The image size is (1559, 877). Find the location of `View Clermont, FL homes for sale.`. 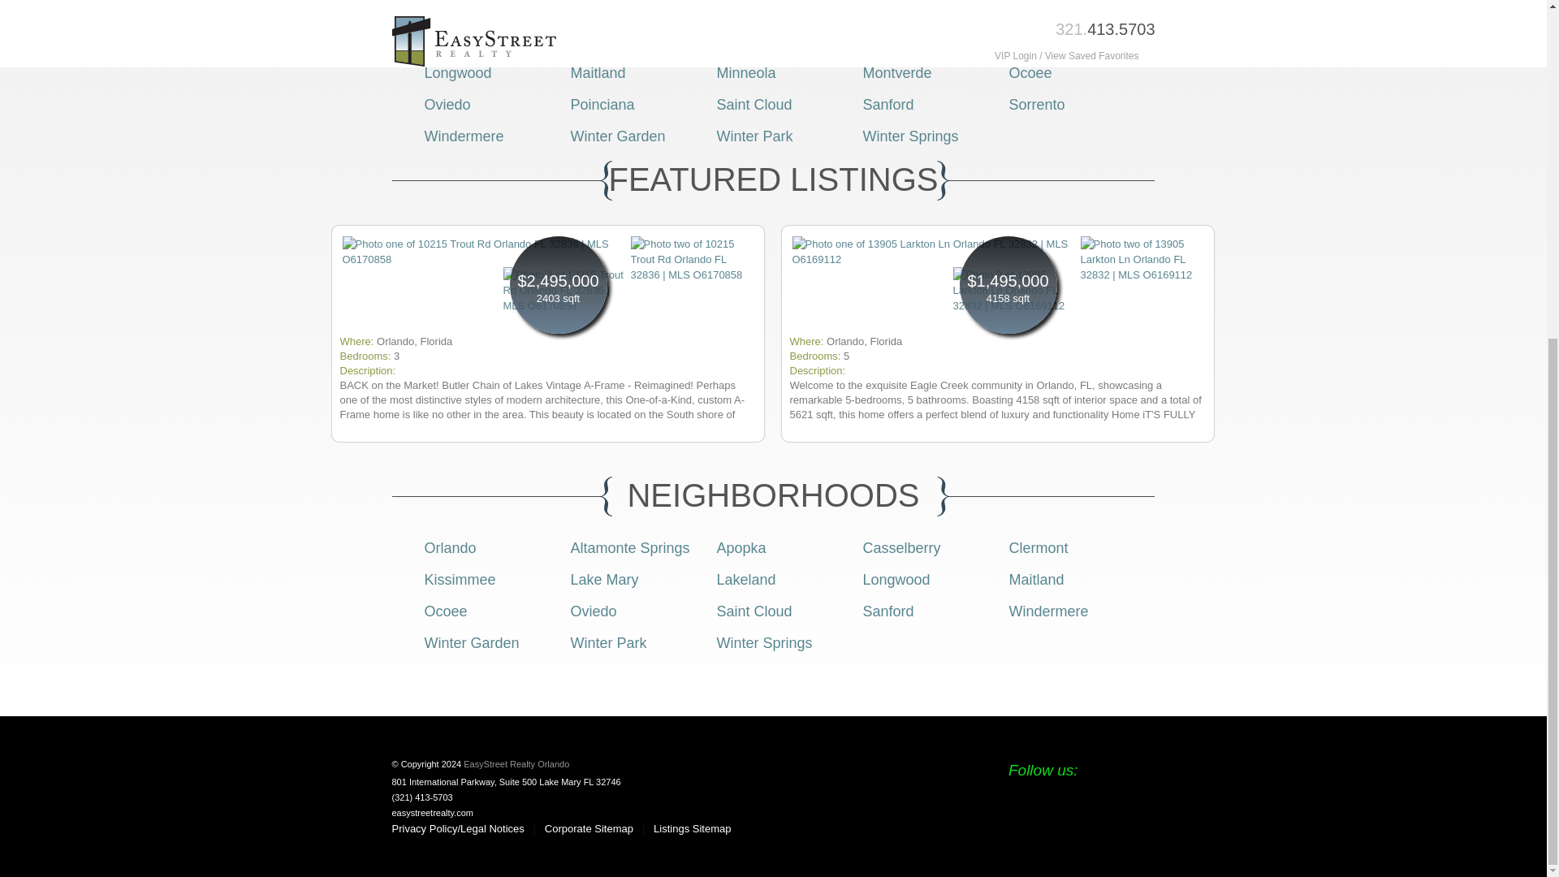

View Clermont, FL homes for sale. is located at coordinates (453, 41).